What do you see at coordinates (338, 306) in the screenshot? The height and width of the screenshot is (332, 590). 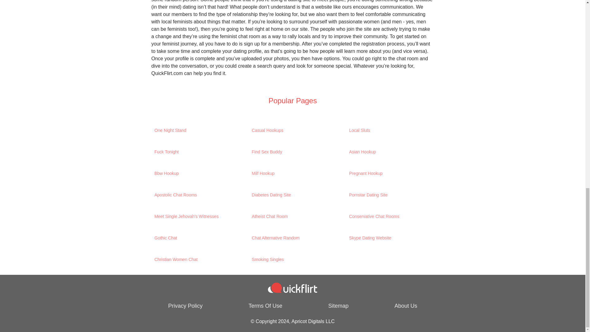 I see `Sitemap` at bounding box center [338, 306].